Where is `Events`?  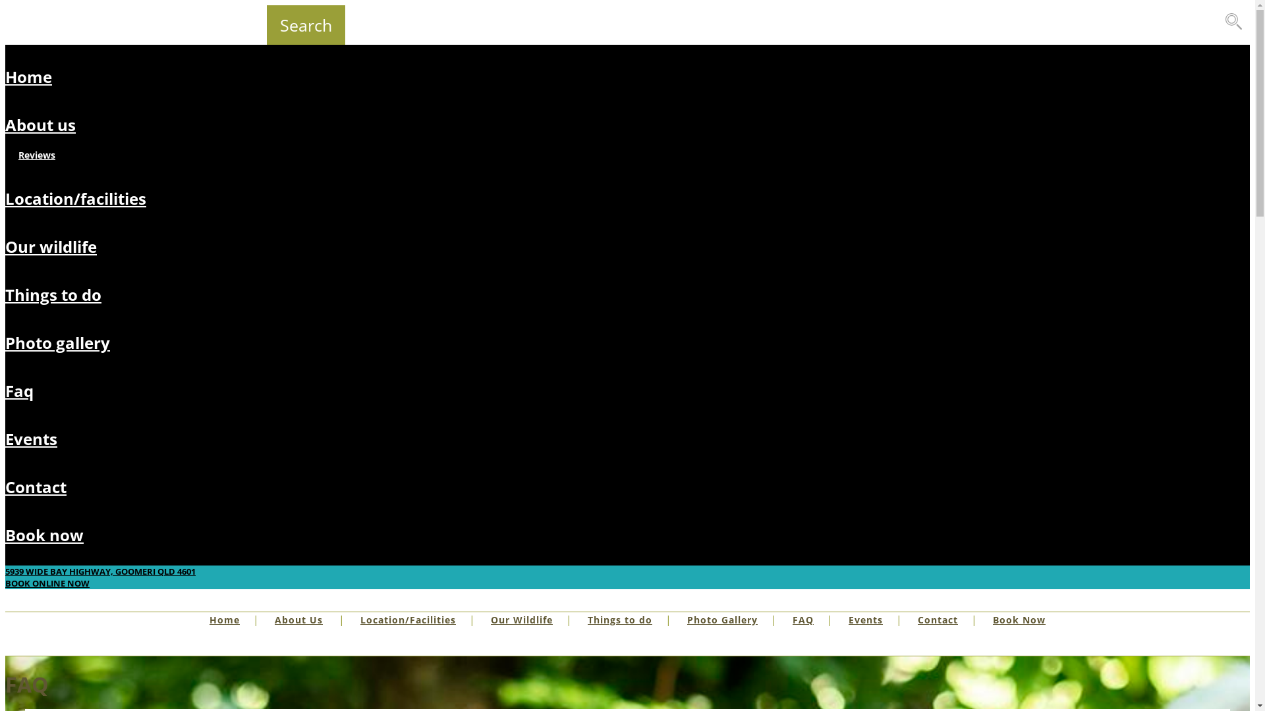 Events is located at coordinates (866, 620).